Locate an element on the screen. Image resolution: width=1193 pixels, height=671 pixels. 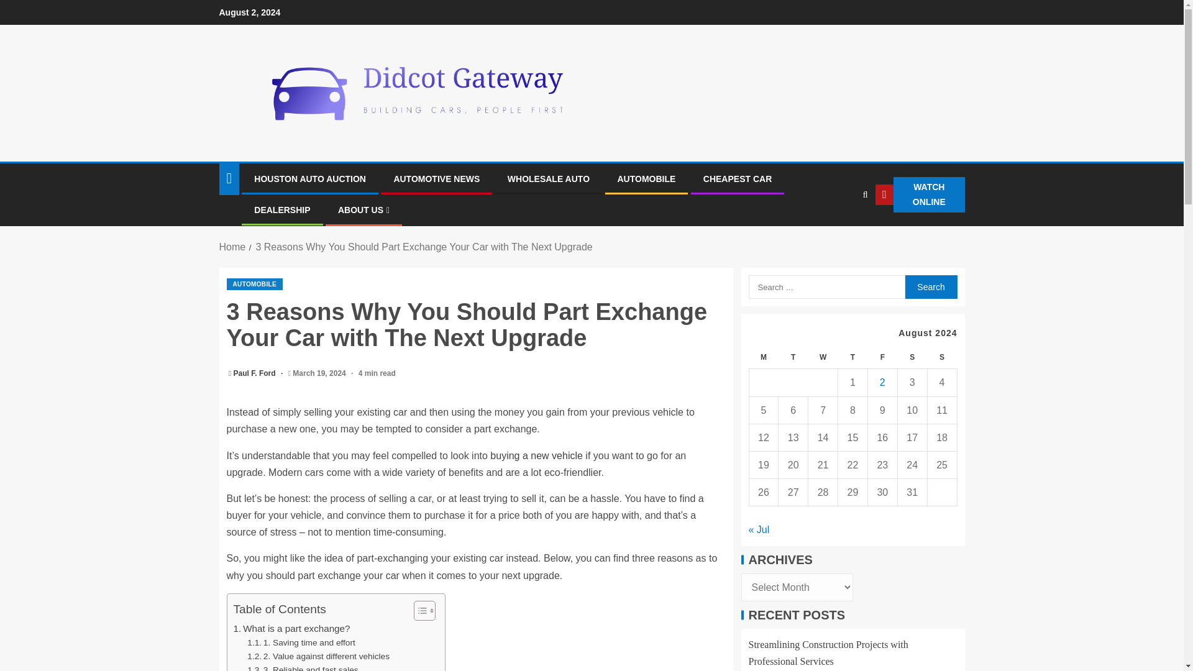
1. Saving time and effort is located at coordinates (301, 642).